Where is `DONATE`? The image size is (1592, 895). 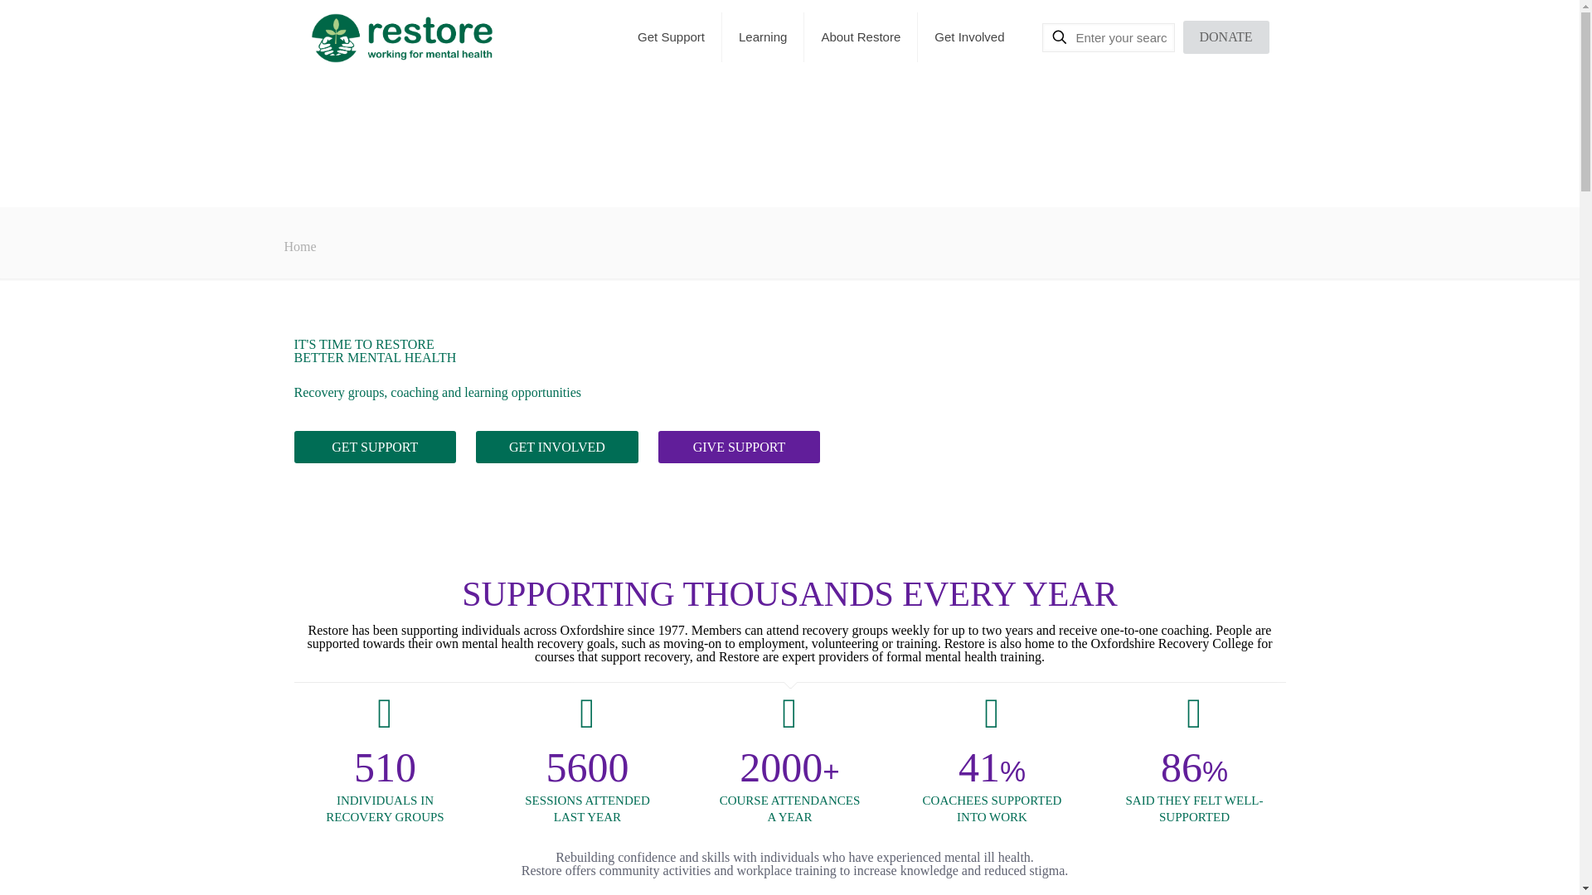 DONATE is located at coordinates (1226, 36).